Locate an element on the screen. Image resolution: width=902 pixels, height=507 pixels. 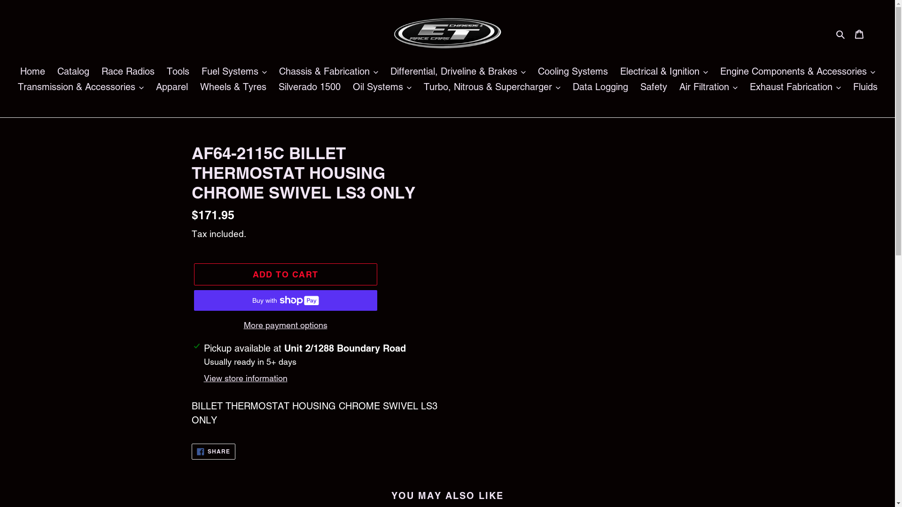
Tools is located at coordinates (178, 72).